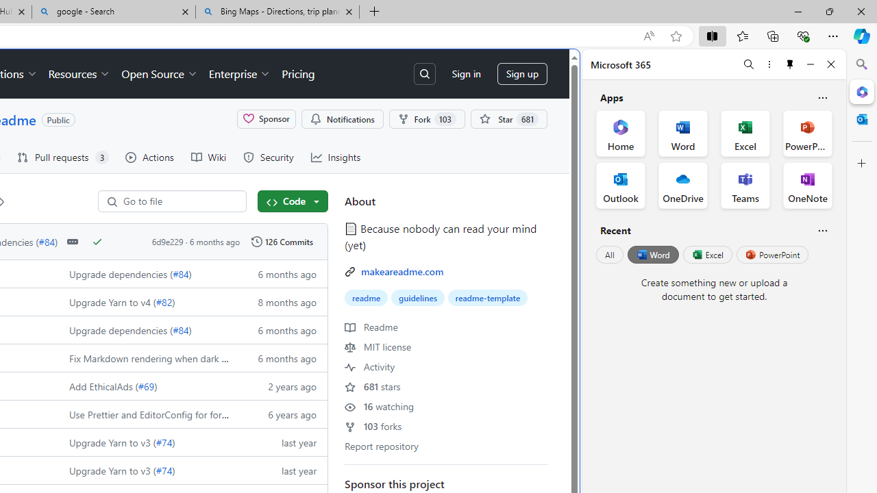  I want to click on Sponsor dguo/make-a-readme, so click(266, 118).